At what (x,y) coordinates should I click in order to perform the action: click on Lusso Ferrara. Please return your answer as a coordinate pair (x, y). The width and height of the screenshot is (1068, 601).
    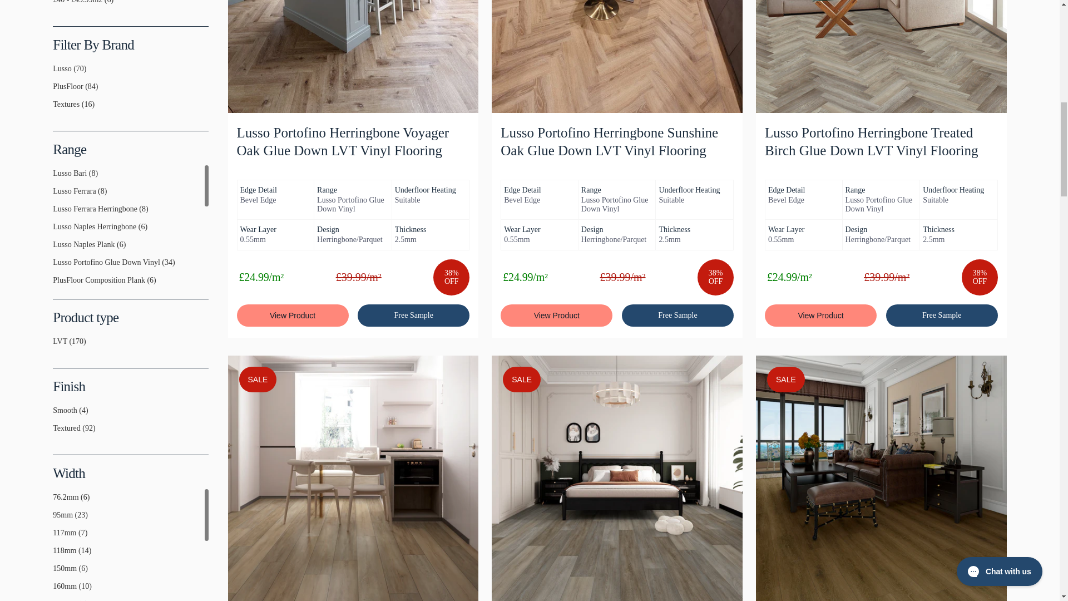
    Looking at the image, I should click on (57, 196).